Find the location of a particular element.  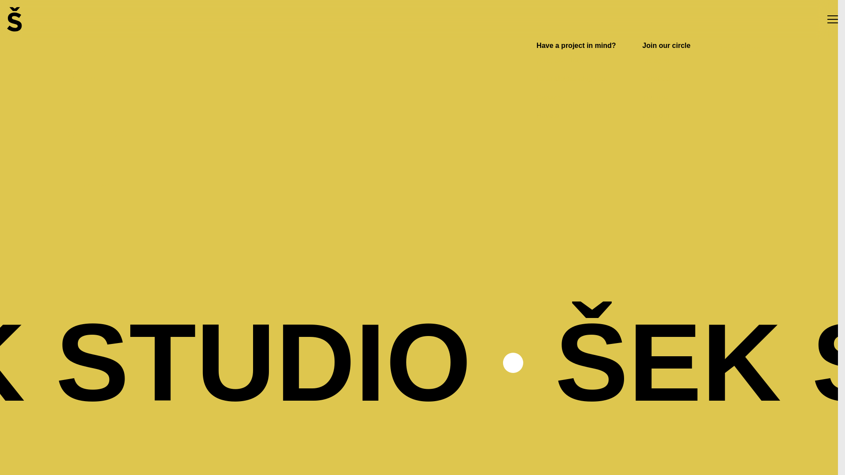

Youtube is located at coordinates (655, 98).